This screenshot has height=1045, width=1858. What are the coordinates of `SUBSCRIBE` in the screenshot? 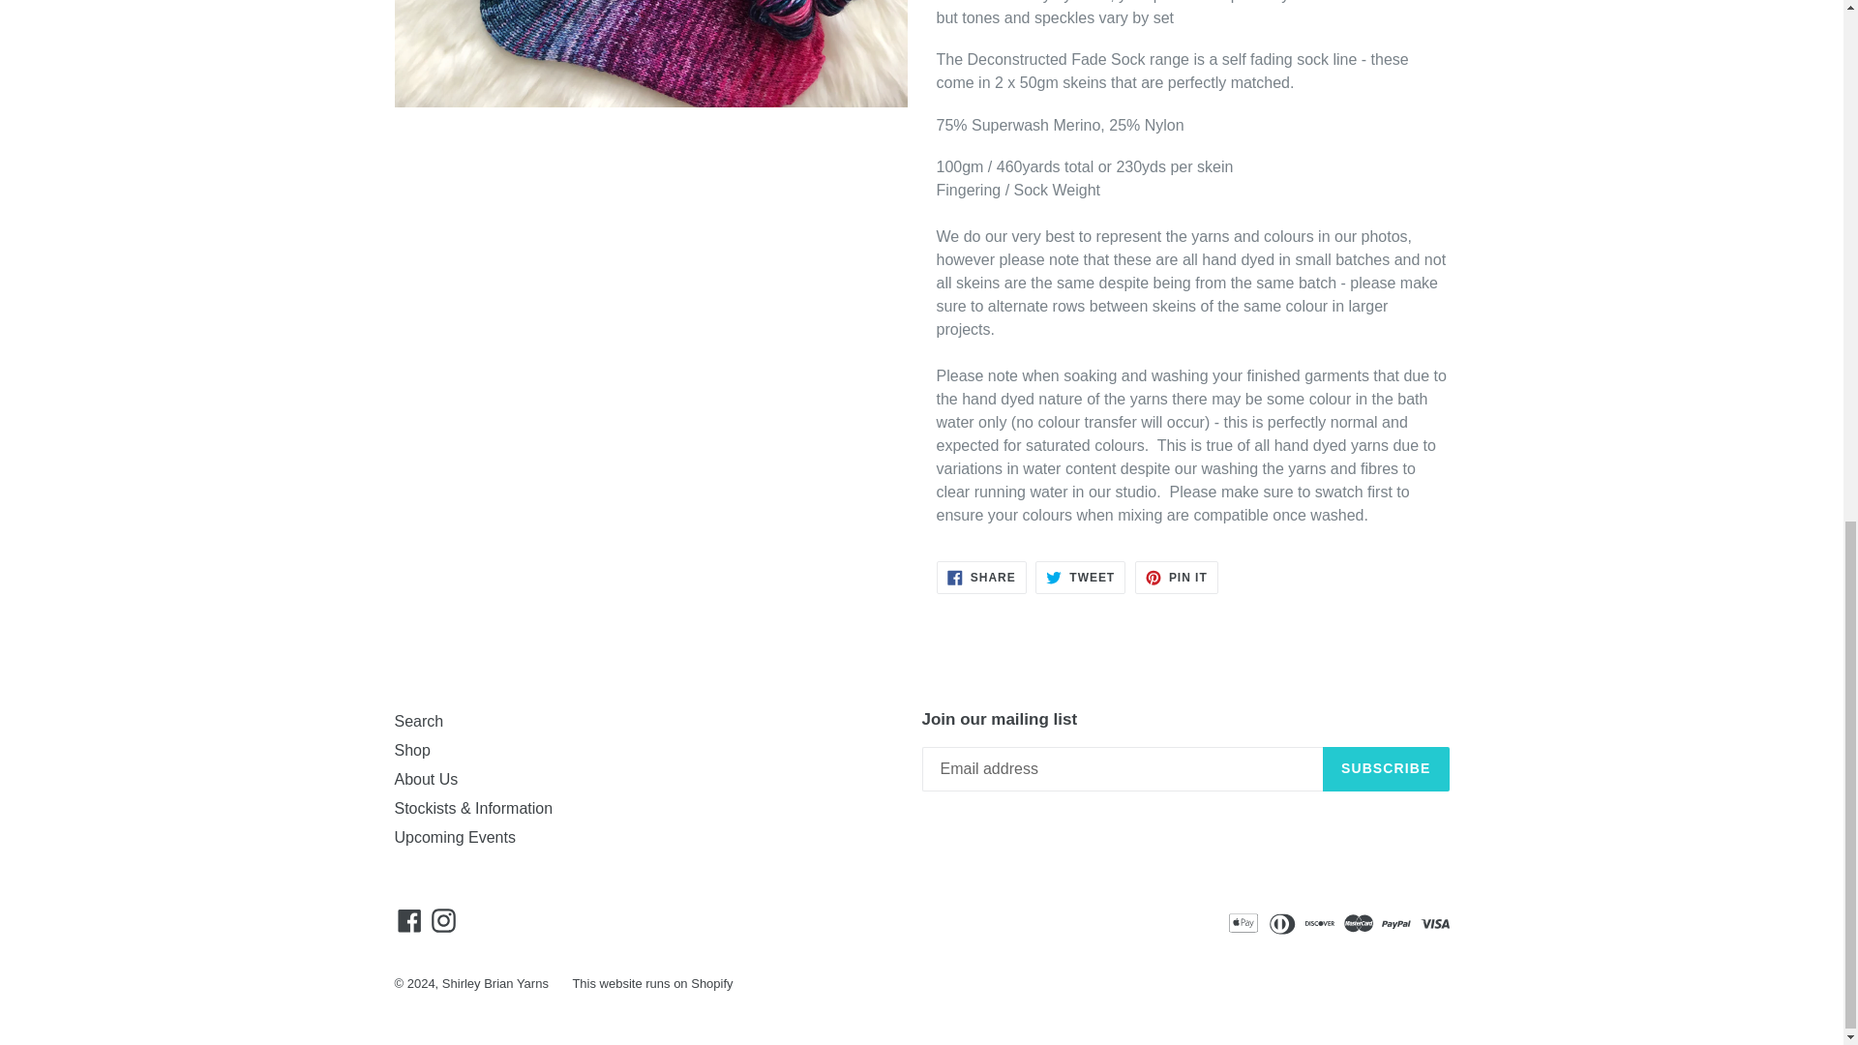 It's located at (1386, 768).